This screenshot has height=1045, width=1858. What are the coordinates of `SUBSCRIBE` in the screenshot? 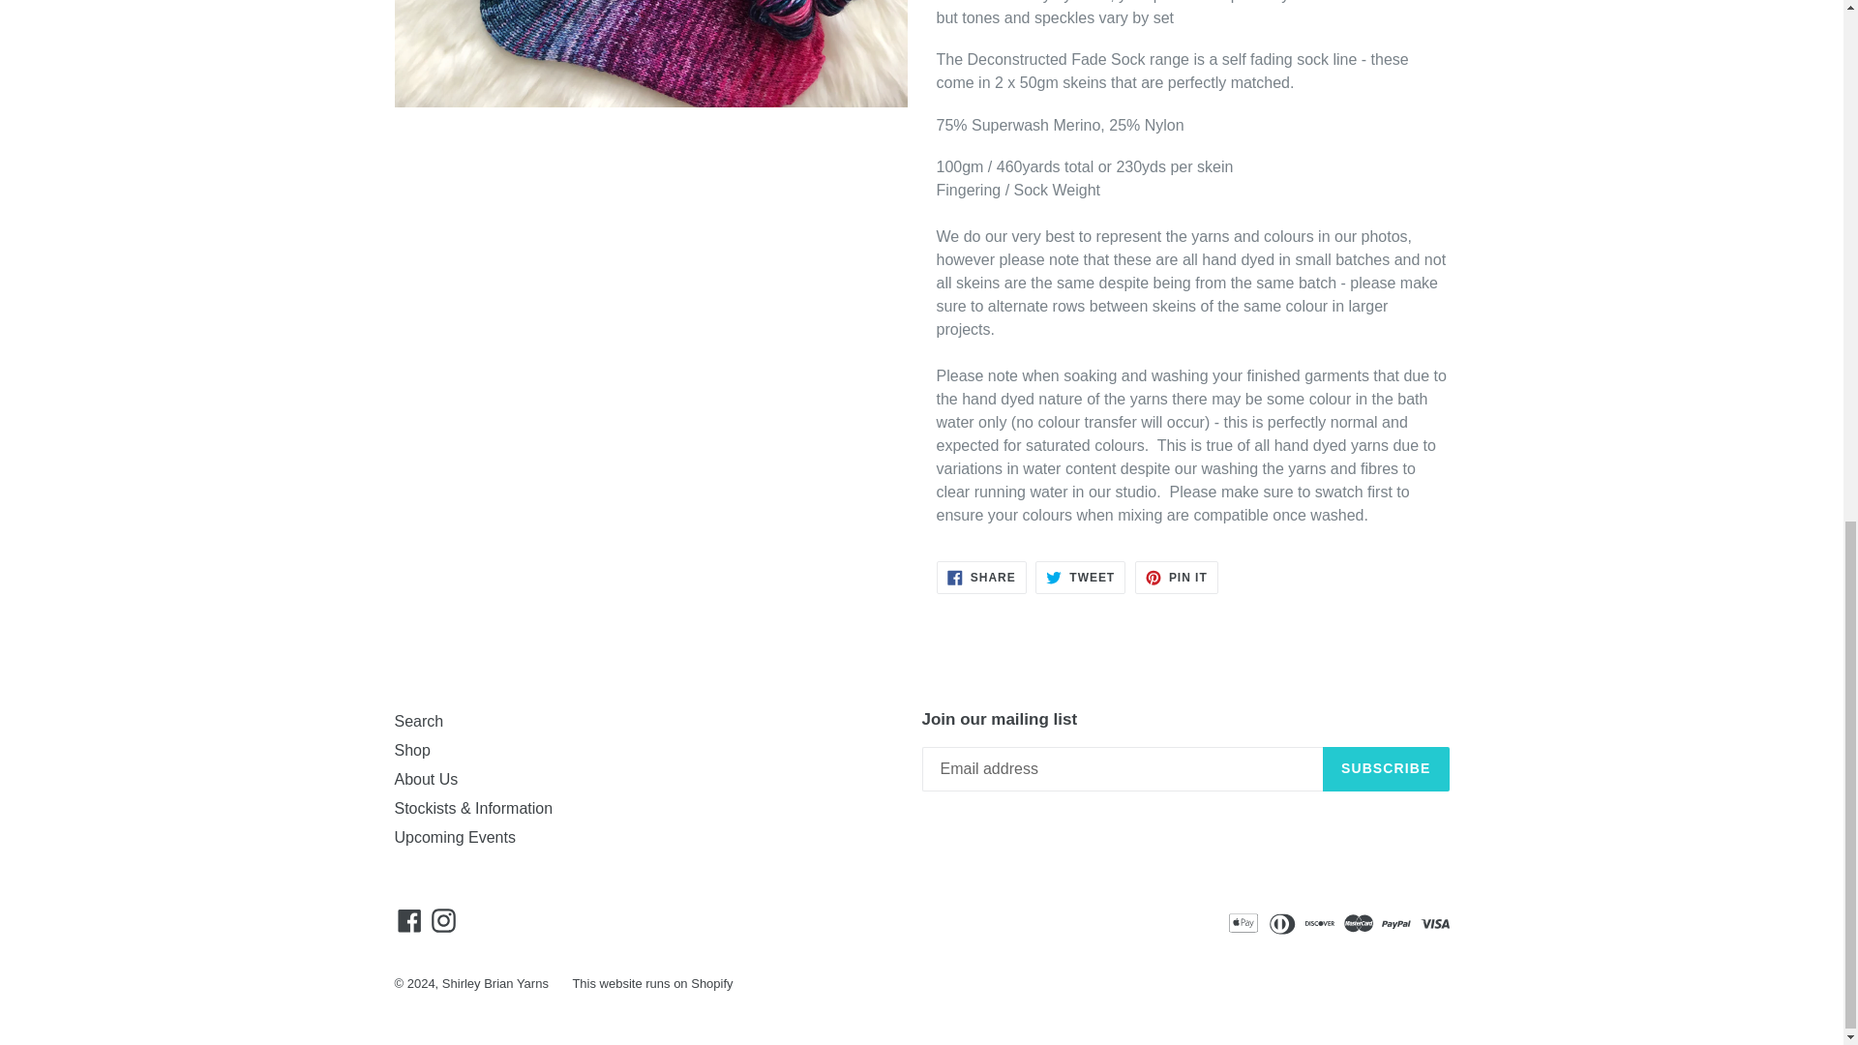 It's located at (1386, 768).